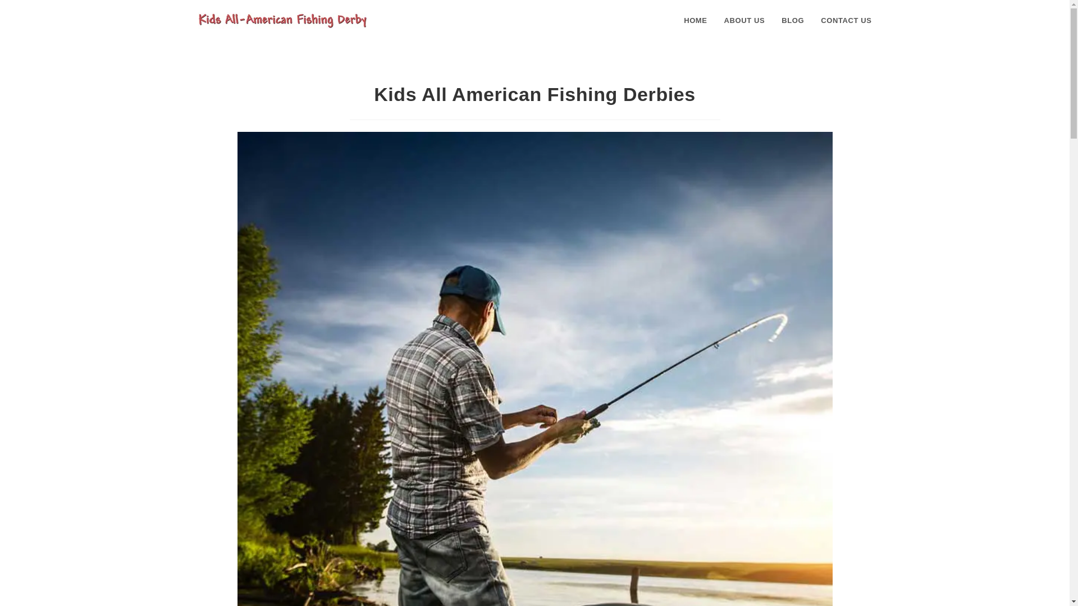  Describe the element at coordinates (744, 21) in the screenshot. I see `ABOUT US` at that location.